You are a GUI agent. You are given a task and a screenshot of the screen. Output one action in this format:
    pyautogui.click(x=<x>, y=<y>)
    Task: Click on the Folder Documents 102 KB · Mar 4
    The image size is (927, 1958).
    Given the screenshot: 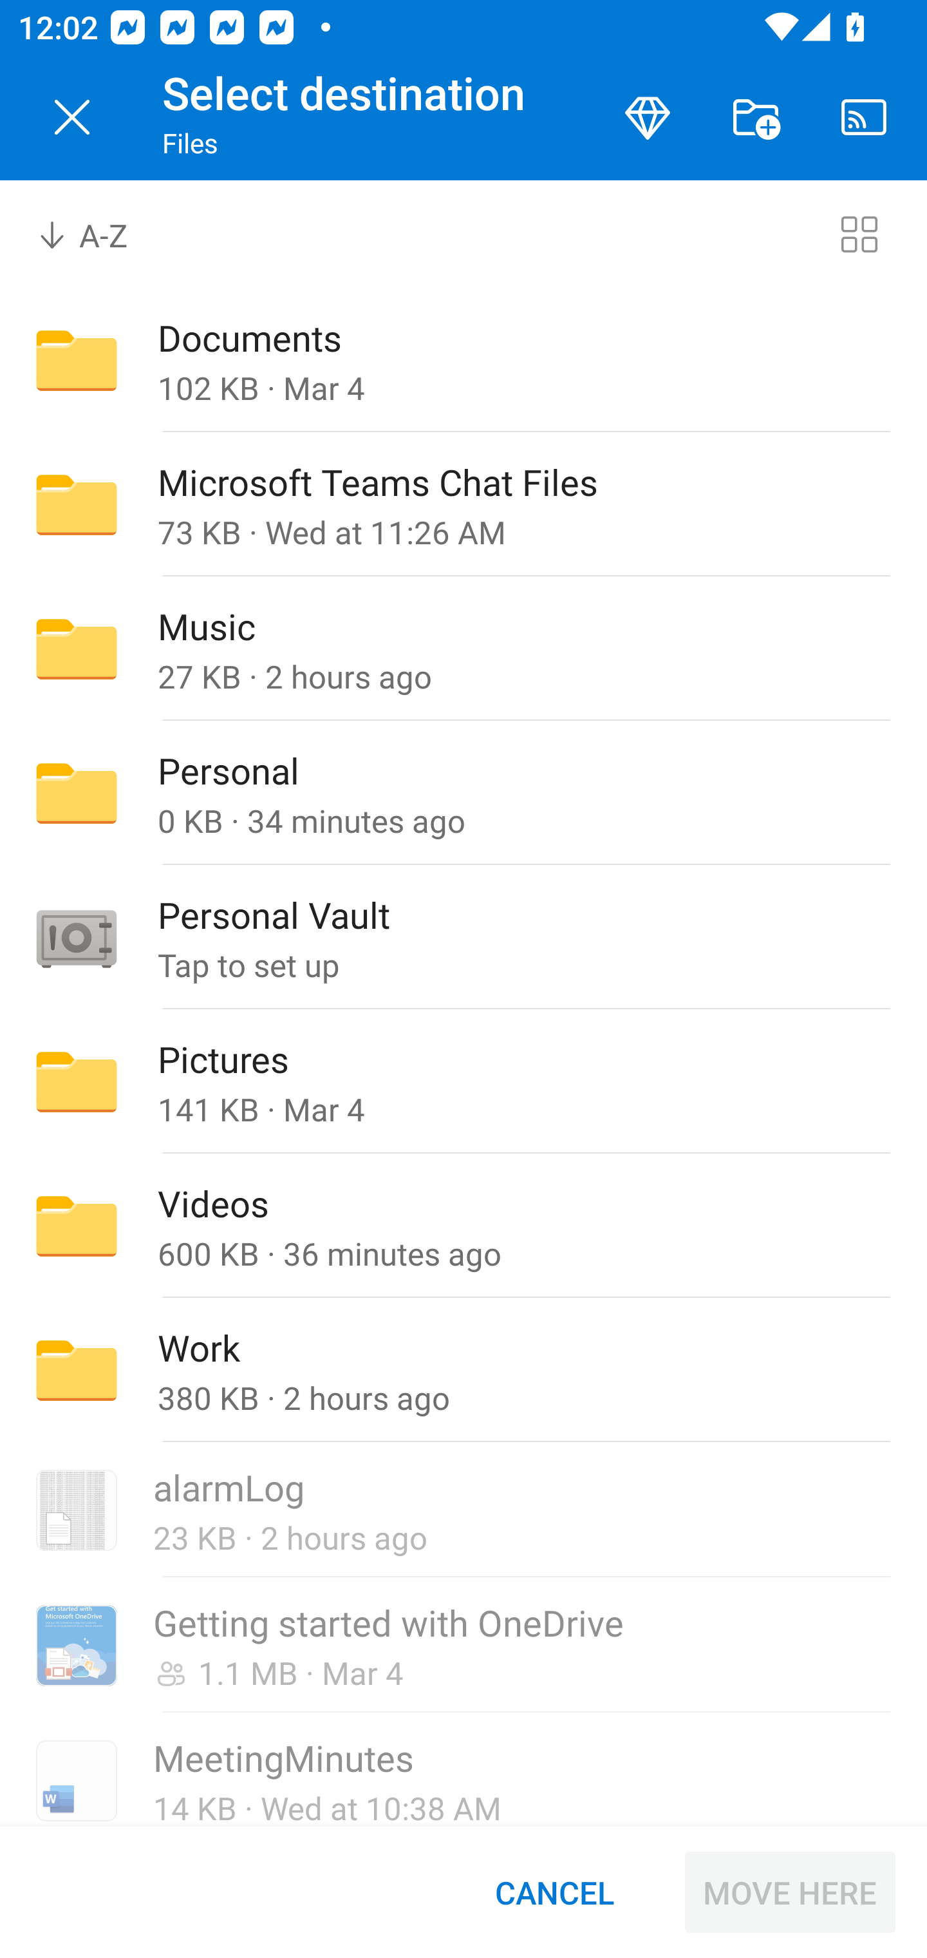 What is the action you would take?
    pyautogui.click(x=464, y=359)
    